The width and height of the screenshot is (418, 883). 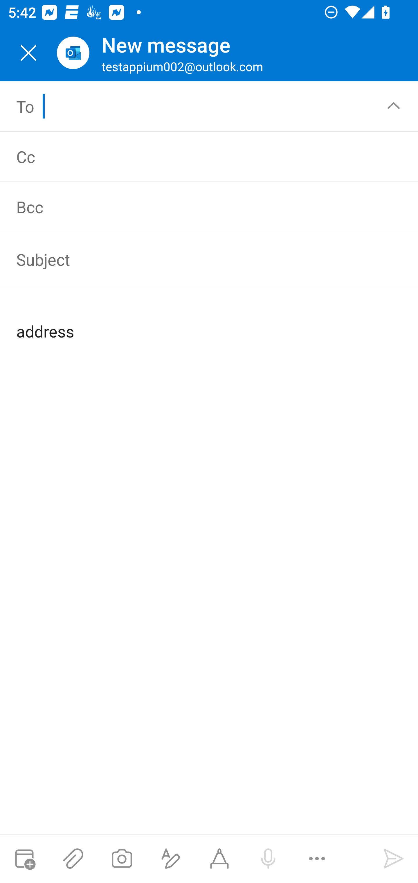 What do you see at coordinates (122, 859) in the screenshot?
I see `Take a photo` at bounding box center [122, 859].